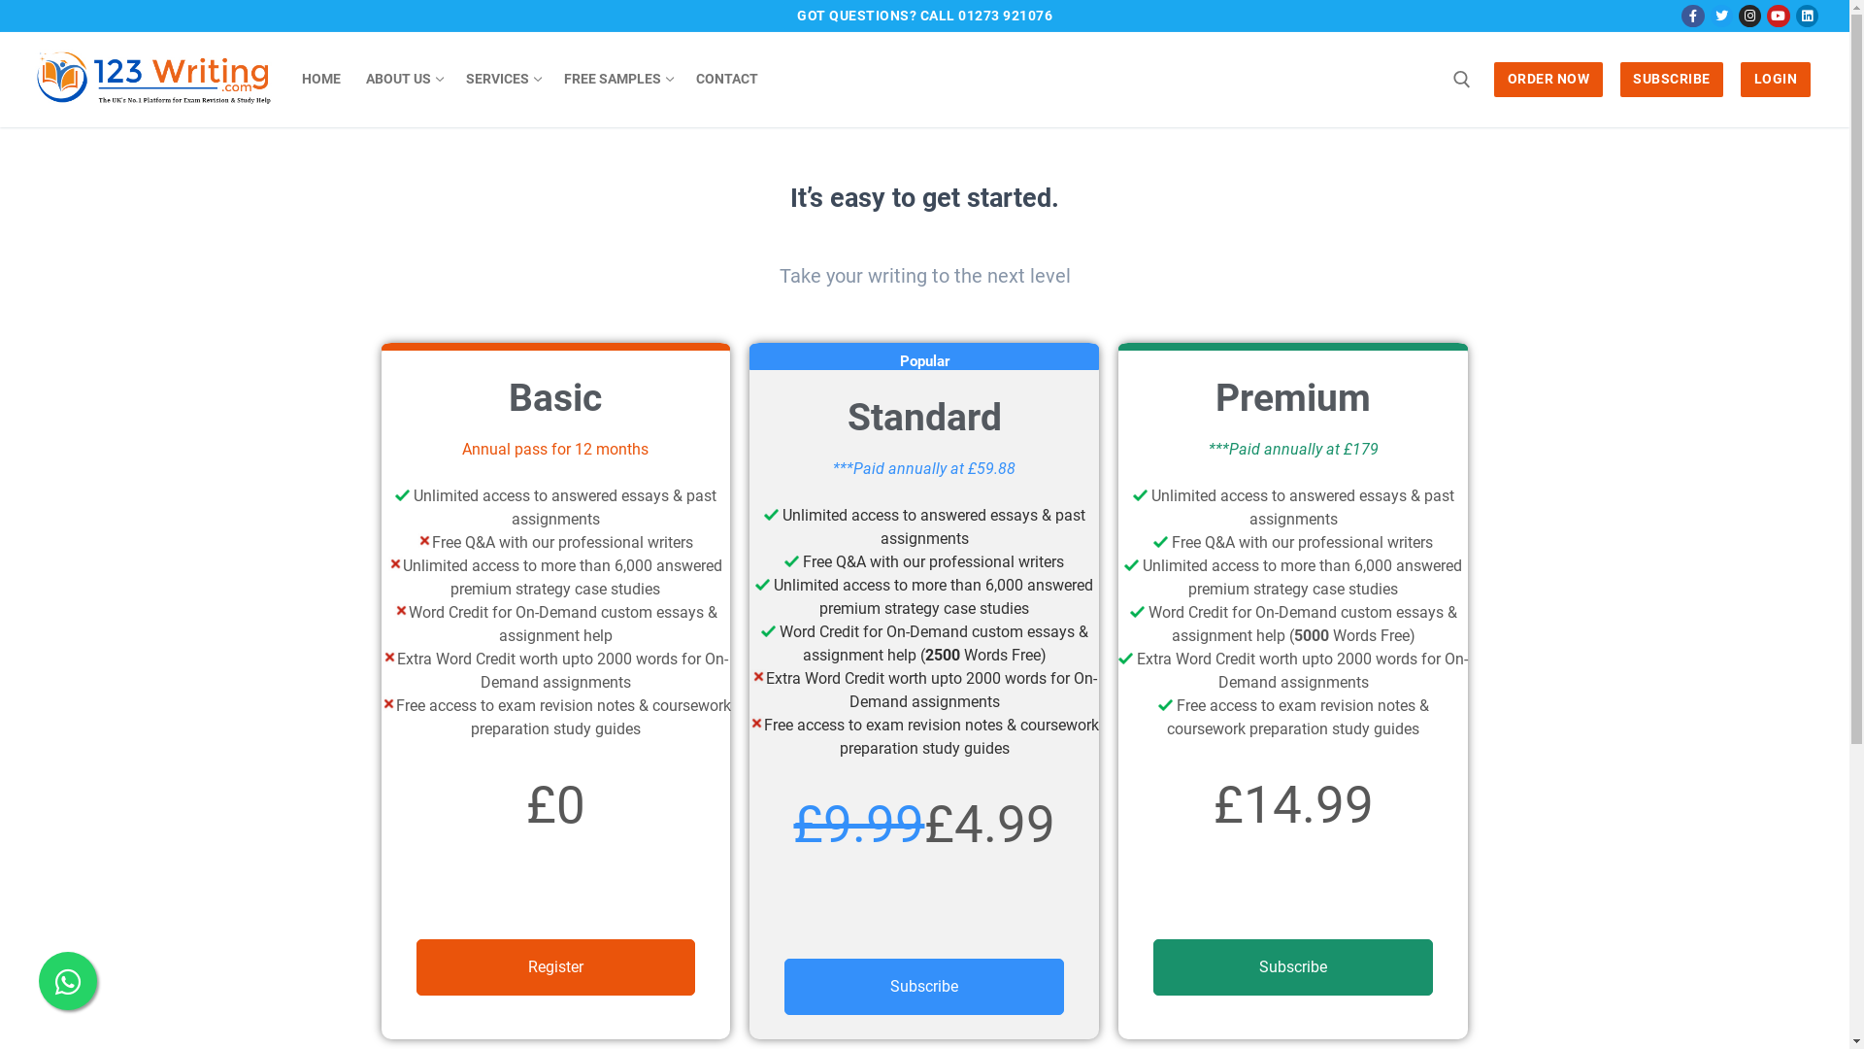 Image resolution: width=1864 pixels, height=1049 pixels. Describe the element at coordinates (503, 80) in the screenshot. I see `SERVICES
 ` at that location.